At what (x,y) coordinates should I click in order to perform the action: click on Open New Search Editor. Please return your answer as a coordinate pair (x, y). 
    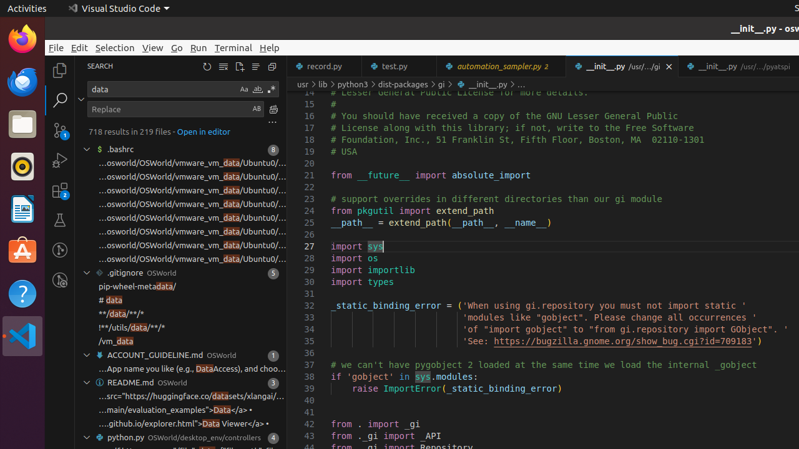
    Looking at the image, I should click on (240, 66).